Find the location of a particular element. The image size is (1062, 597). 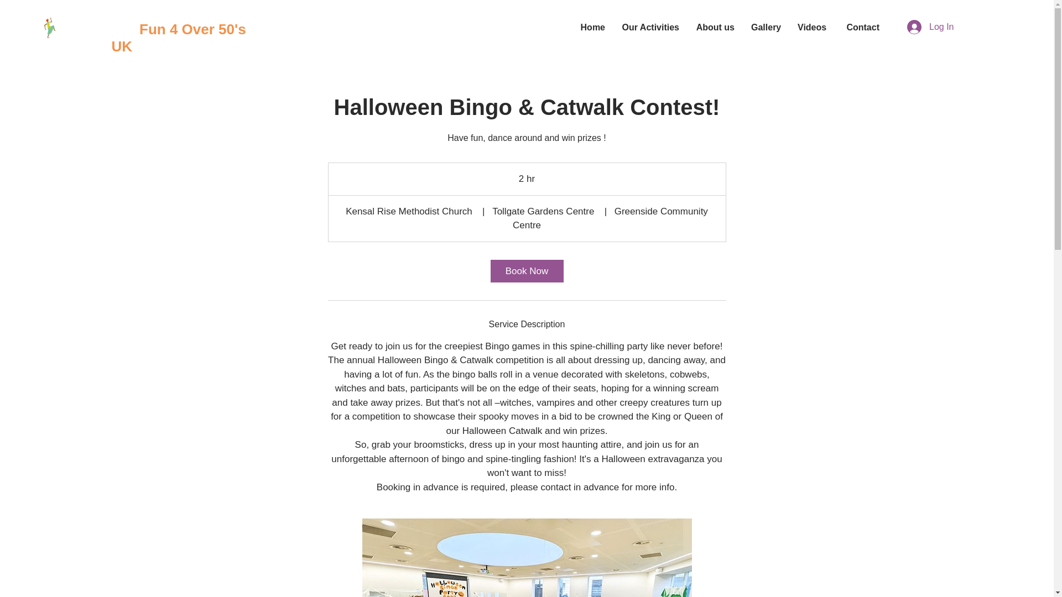

Gallery is located at coordinates (766, 27).